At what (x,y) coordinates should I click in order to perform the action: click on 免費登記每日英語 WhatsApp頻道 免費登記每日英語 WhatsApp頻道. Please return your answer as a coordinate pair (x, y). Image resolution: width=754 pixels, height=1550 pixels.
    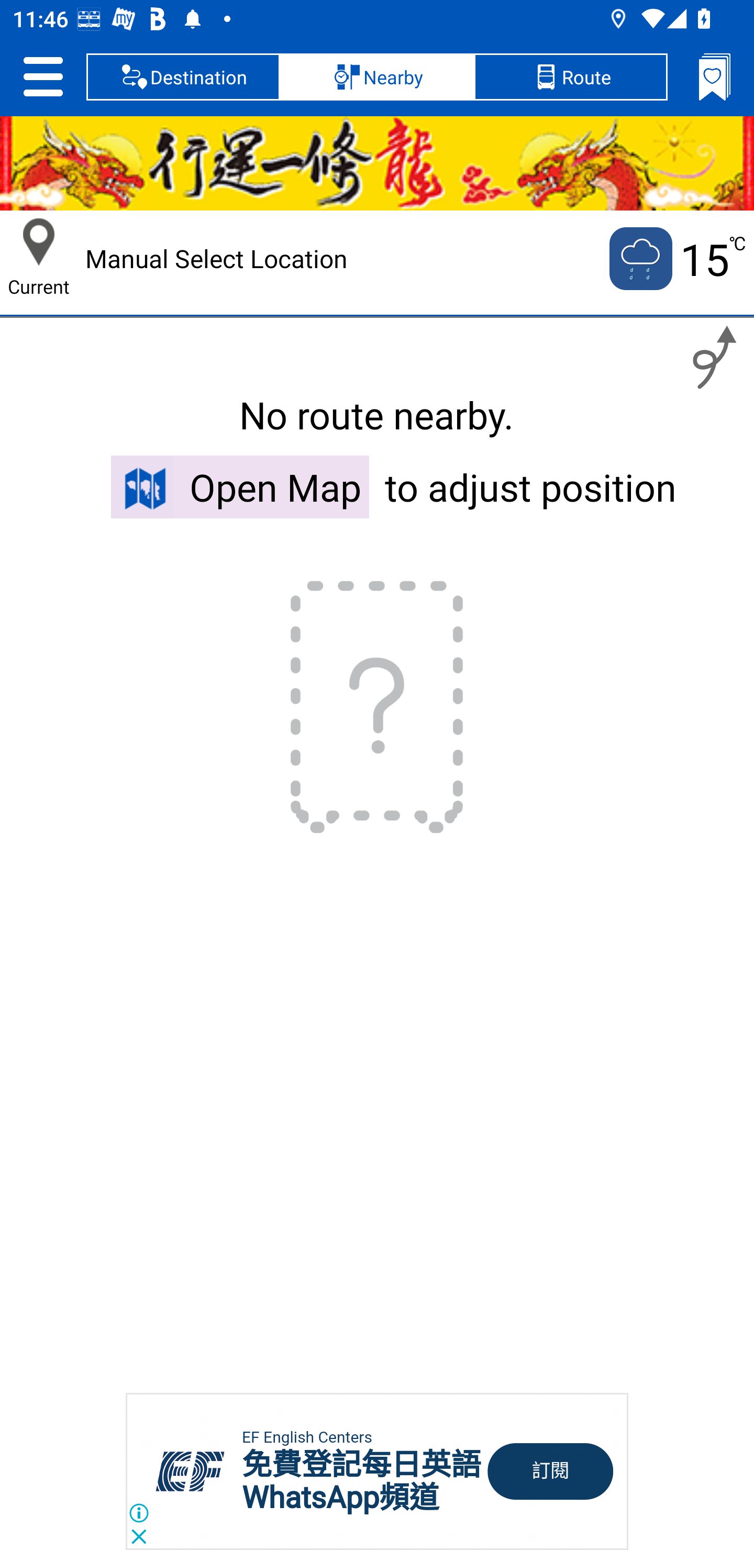
    Looking at the image, I should click on (361, 1481).